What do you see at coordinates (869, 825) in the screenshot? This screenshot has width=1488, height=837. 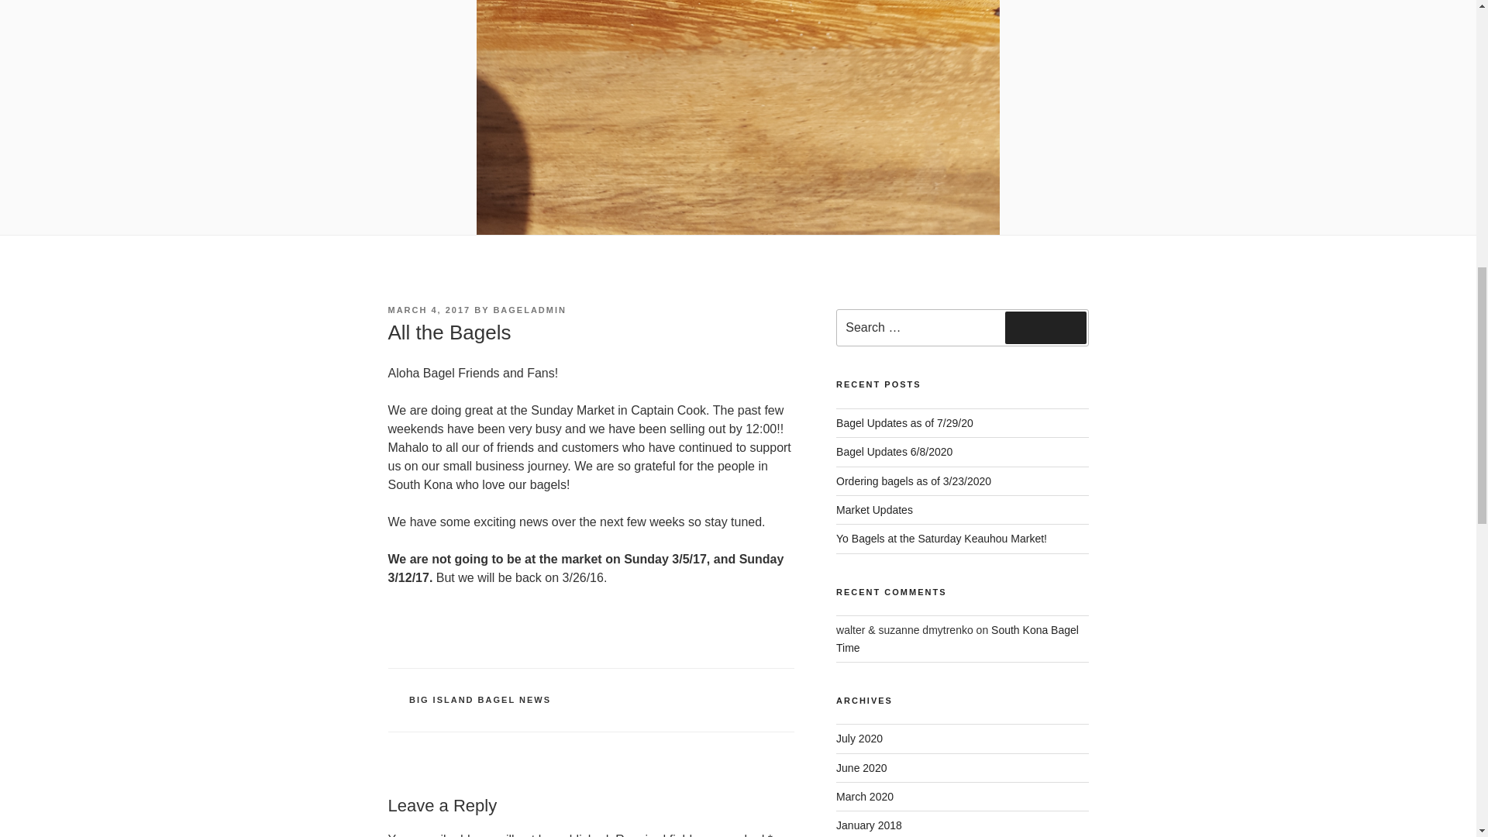 I see `January 2018` at bounding box center [869, 825].